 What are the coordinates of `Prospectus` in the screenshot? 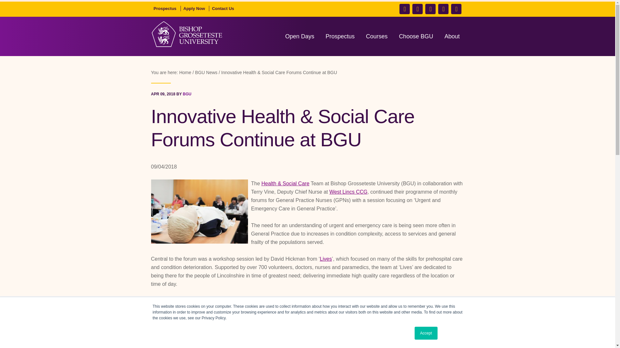 It's located at (165, 8).